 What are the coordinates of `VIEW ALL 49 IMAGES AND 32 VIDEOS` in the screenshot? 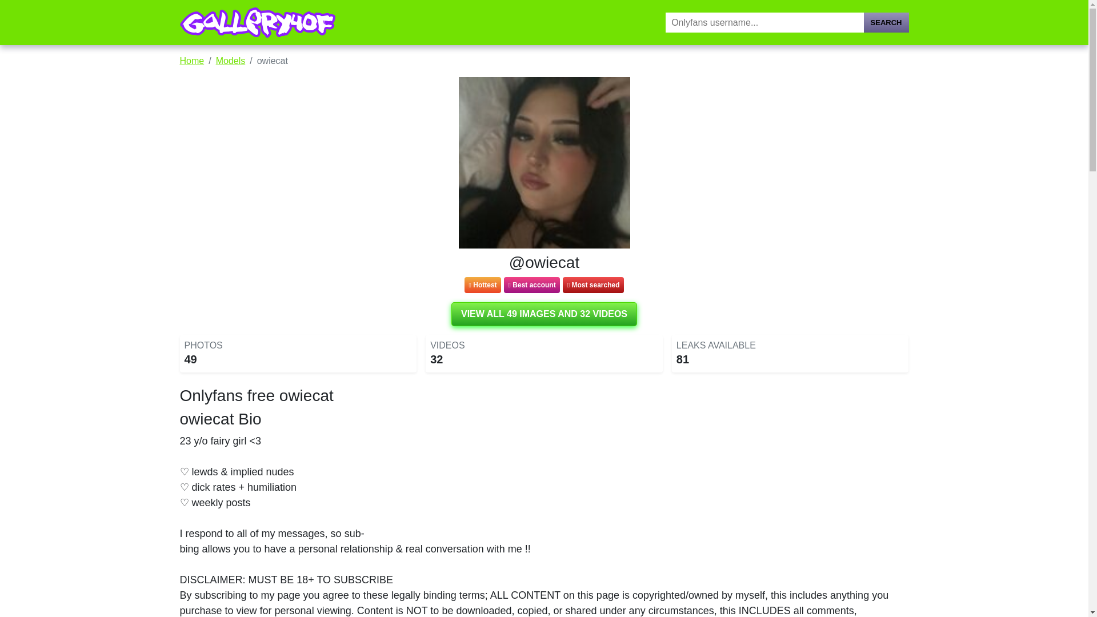 It's located at (544, 314).